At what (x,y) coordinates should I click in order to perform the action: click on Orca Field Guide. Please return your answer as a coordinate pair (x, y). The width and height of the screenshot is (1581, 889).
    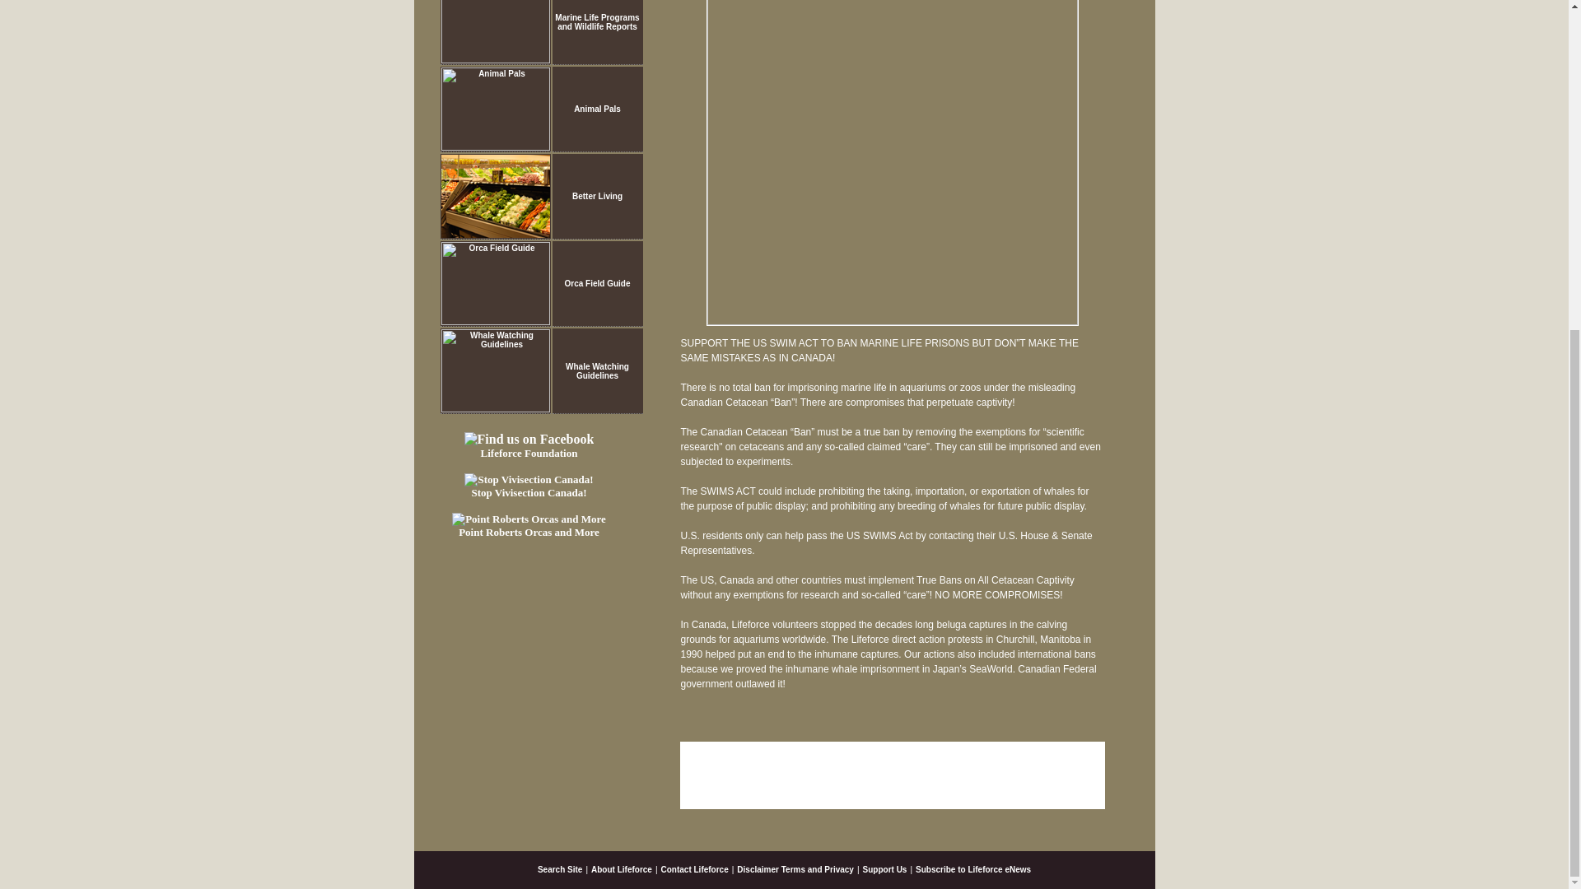
    Looking at the image, I should click on (596, 283).